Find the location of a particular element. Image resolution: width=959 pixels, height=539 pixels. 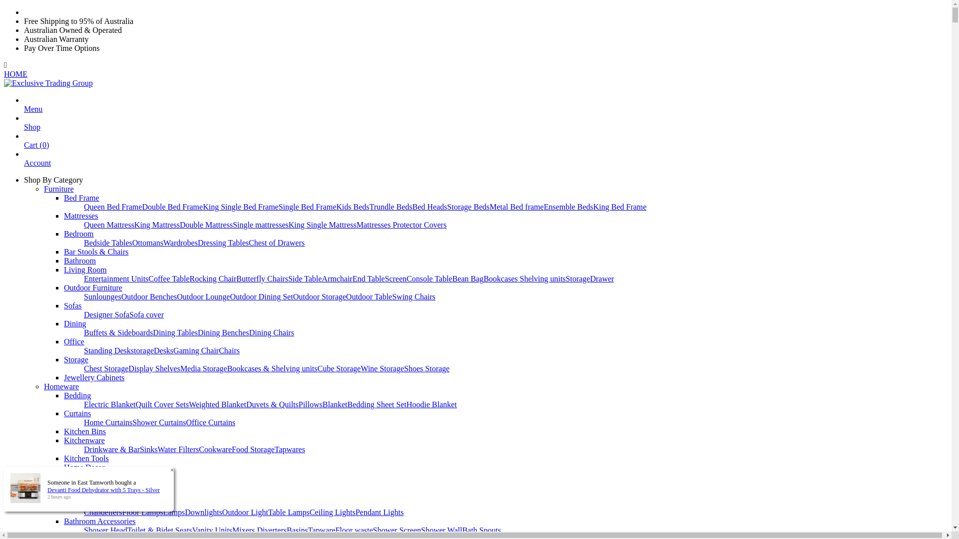

Mattresses is located at coordinates (81, 216).